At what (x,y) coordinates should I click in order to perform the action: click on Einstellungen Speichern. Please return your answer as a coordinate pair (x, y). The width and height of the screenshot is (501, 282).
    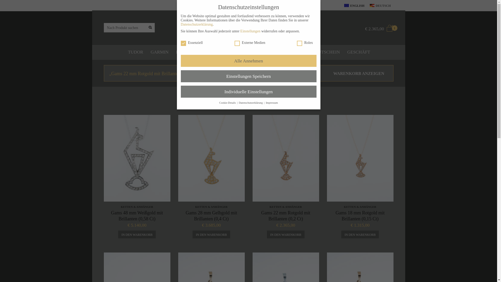
    Looking at the image, I should click on (248, 76).